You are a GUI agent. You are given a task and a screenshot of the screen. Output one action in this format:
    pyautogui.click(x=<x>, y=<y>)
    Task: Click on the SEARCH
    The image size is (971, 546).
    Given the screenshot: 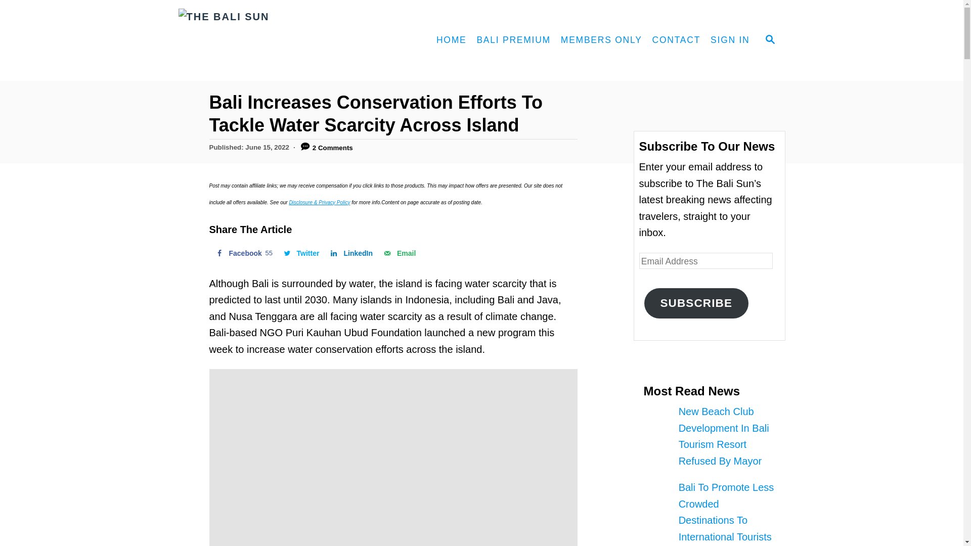 What is the action you would take?
    pyautogui.click(x=769, y=40)
    